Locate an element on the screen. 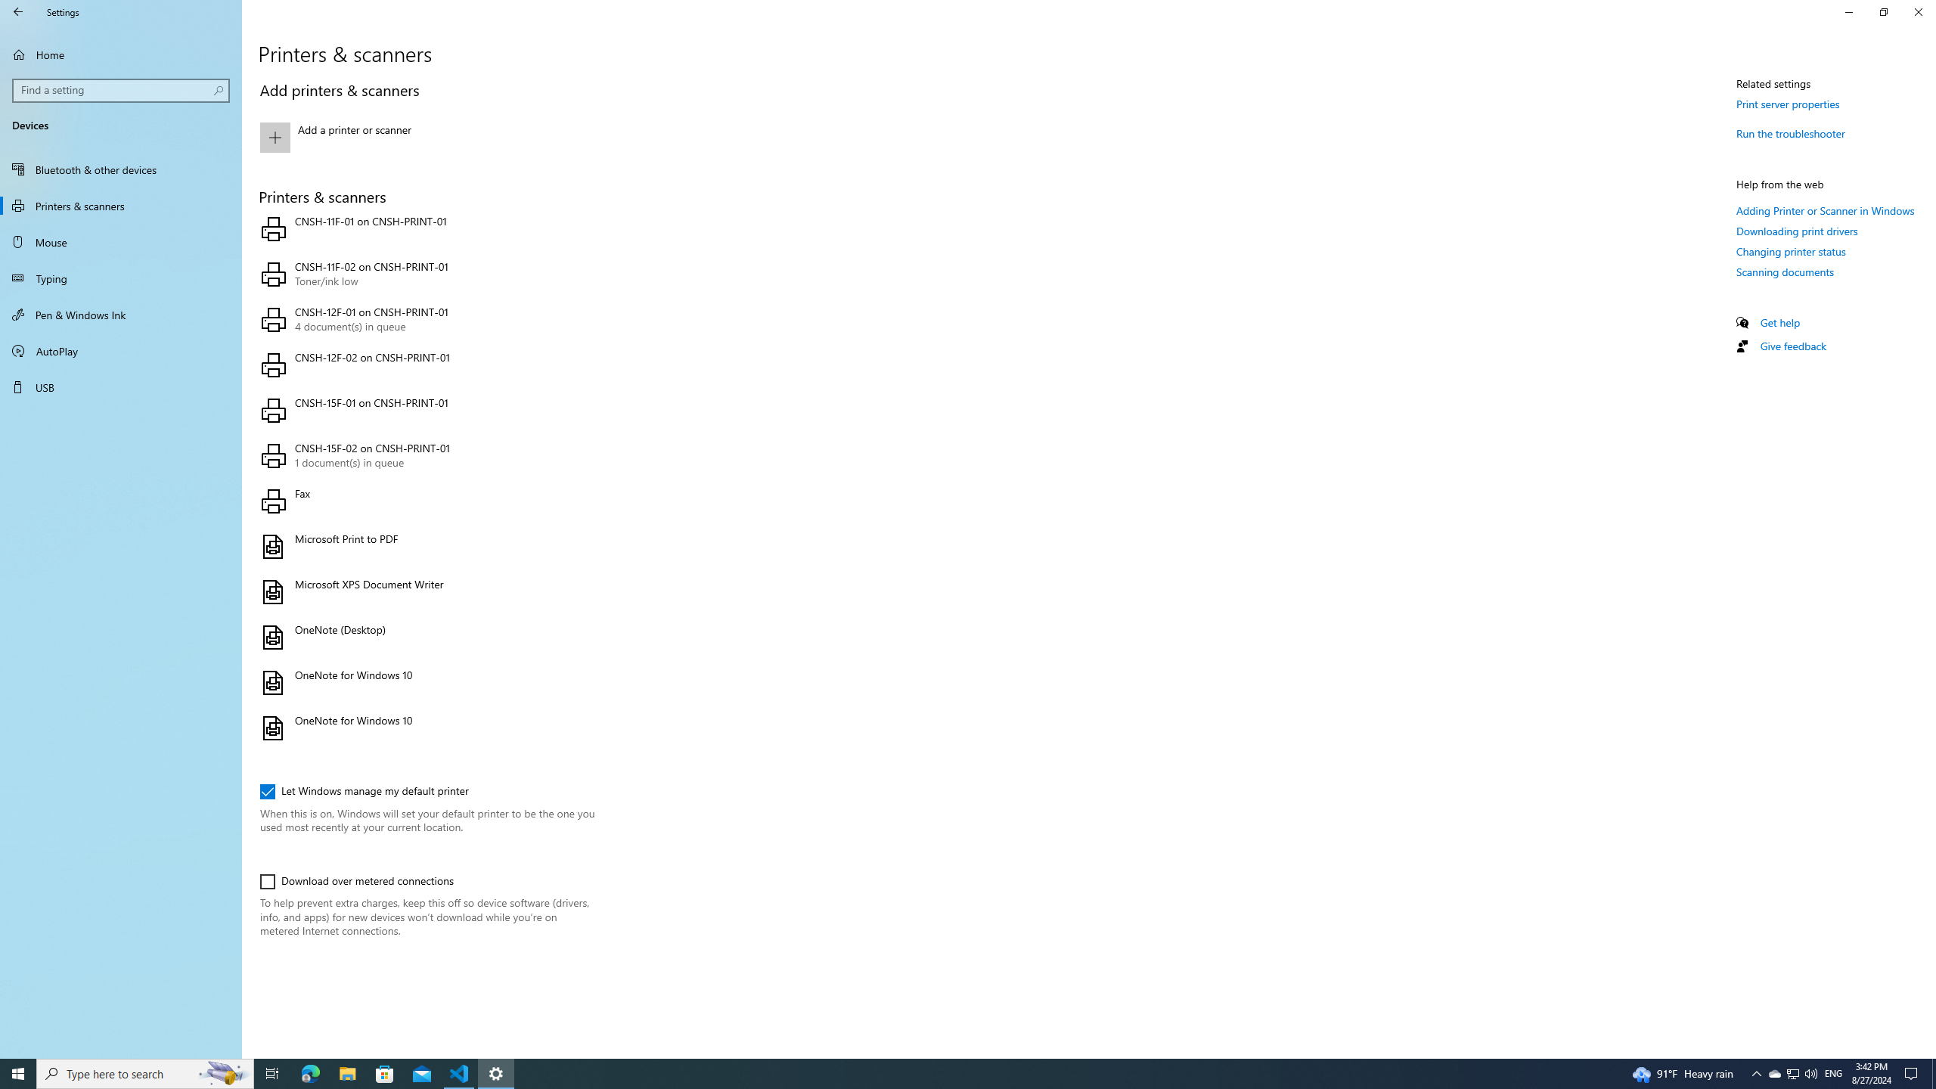 The width and height of the screenshot is (1936, 1089). Search box, Find a setting is located at coordinates (122, 90).